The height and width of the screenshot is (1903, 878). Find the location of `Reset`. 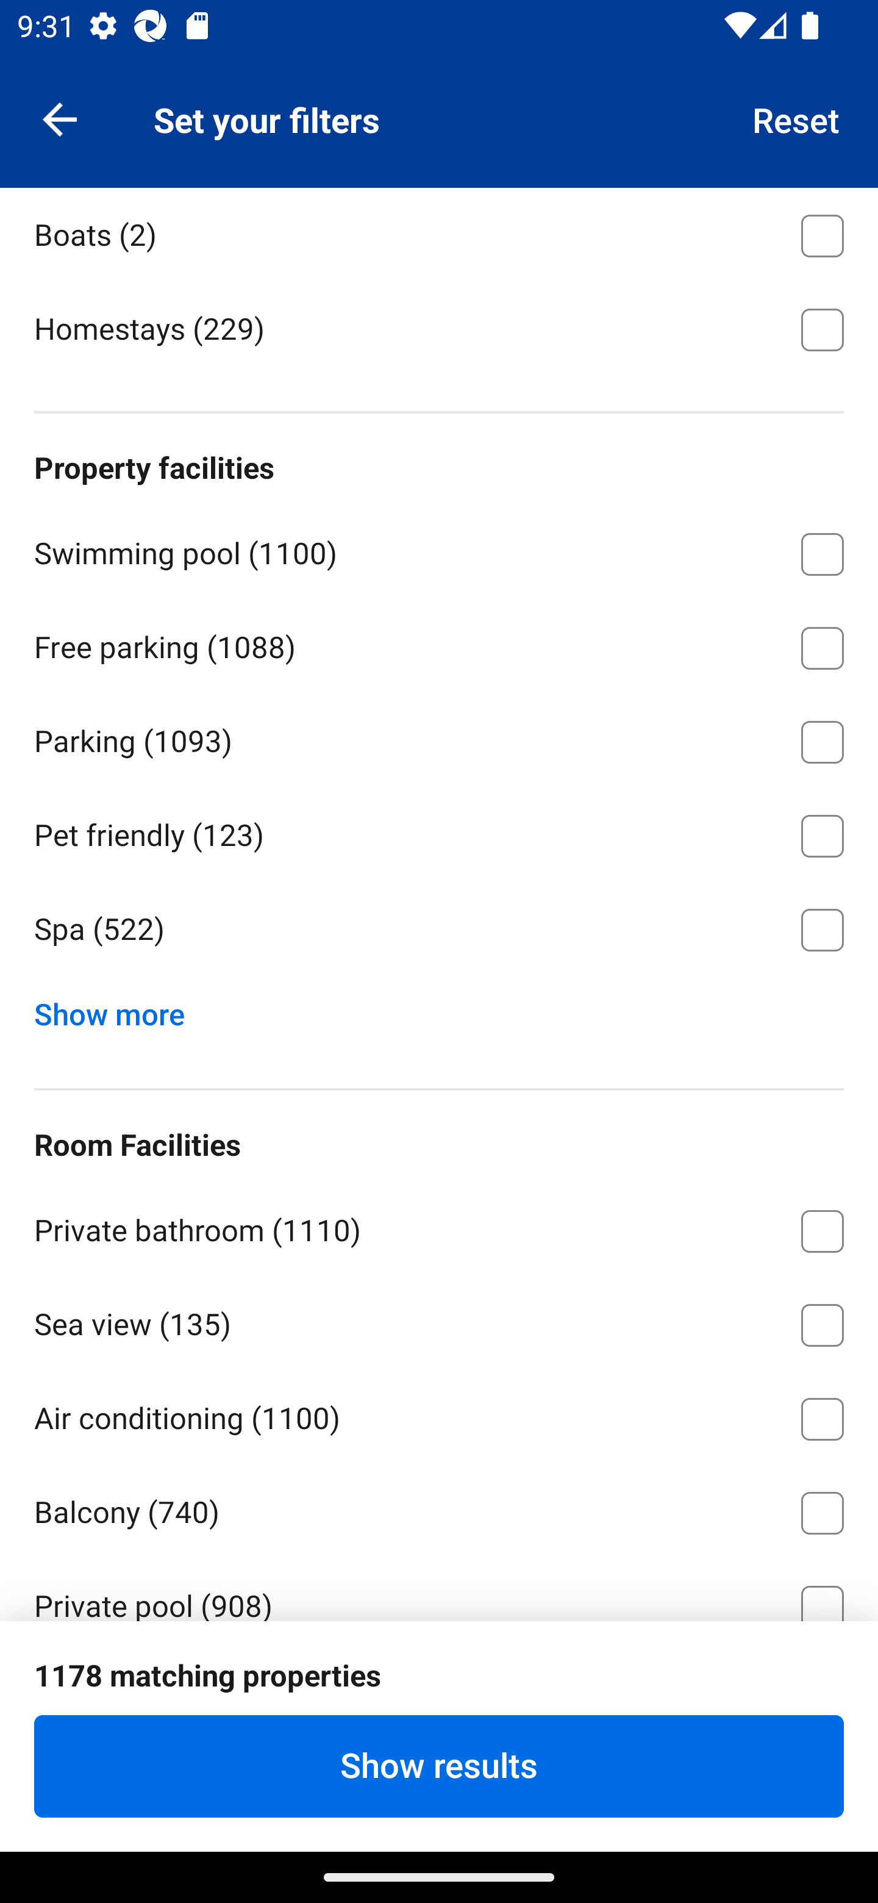

Reset is located at coordinates (796, 118).